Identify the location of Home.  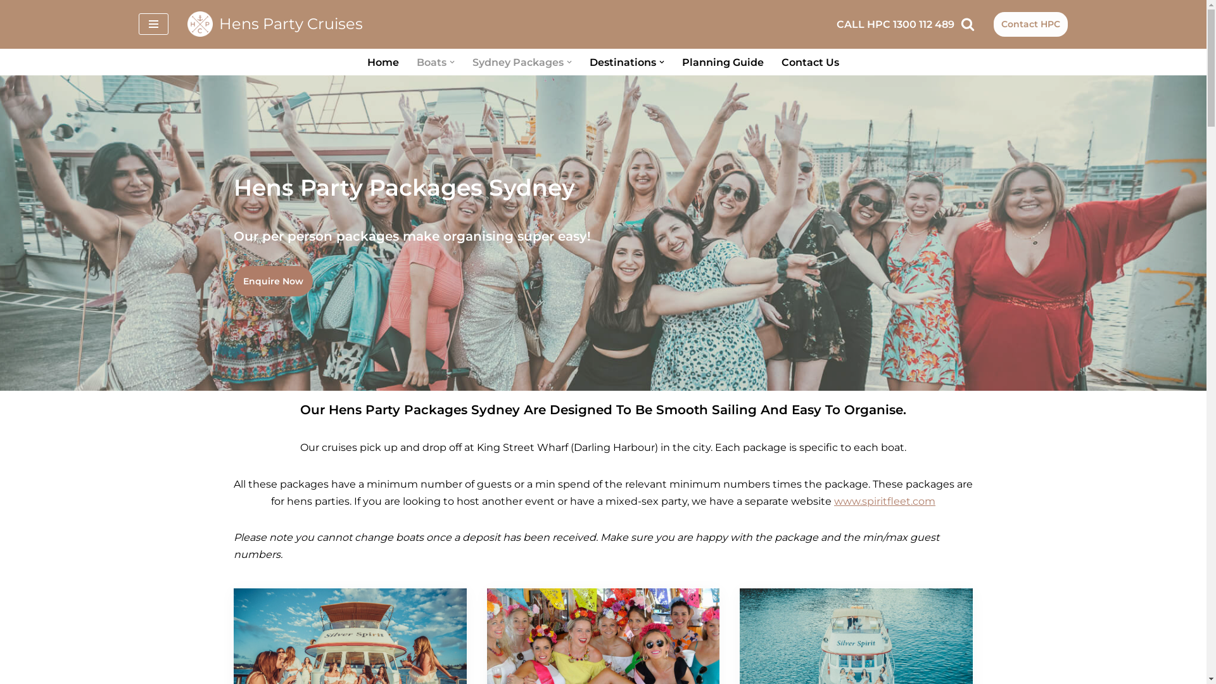
(383, 62).